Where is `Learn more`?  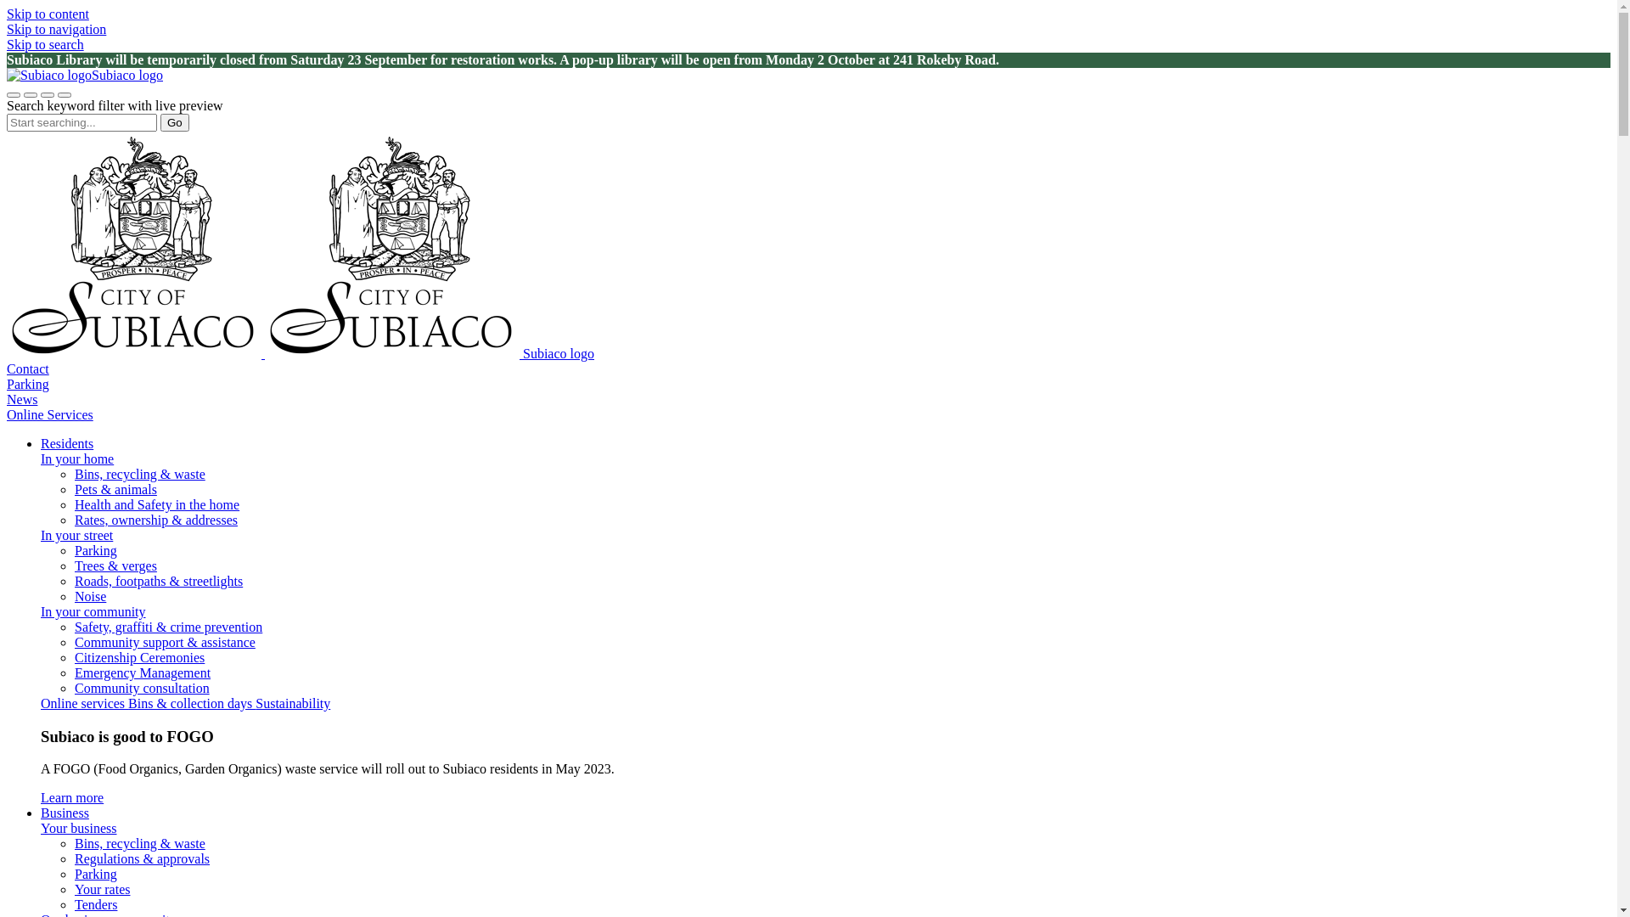 Learn more is located at coordinates (72, 798).